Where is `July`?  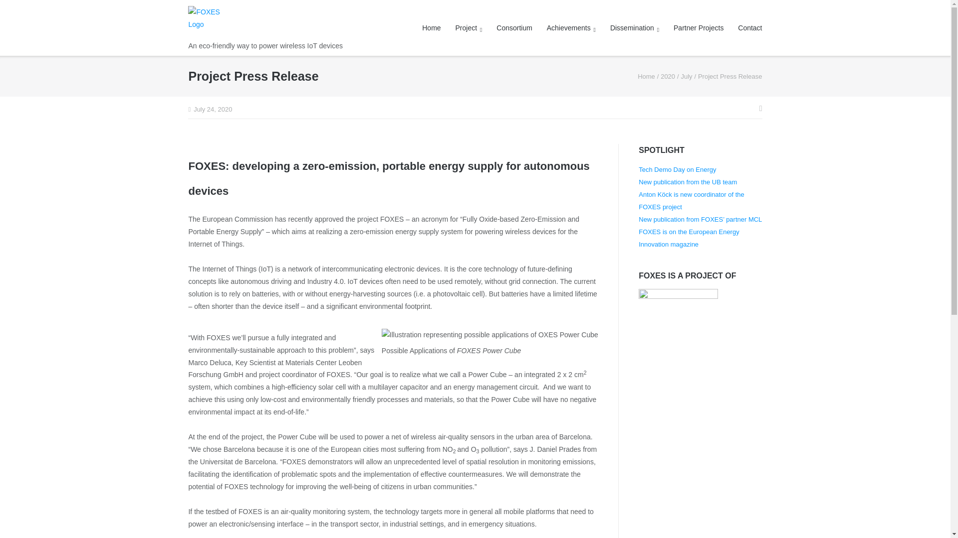 July is located at coordinates (686, 76).